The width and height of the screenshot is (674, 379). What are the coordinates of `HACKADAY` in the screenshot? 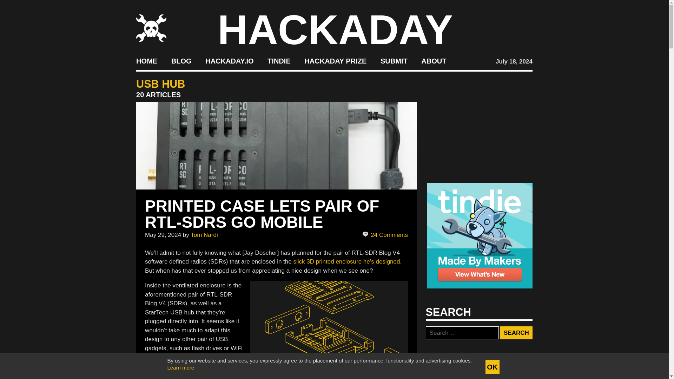 It's located at (335, 29).